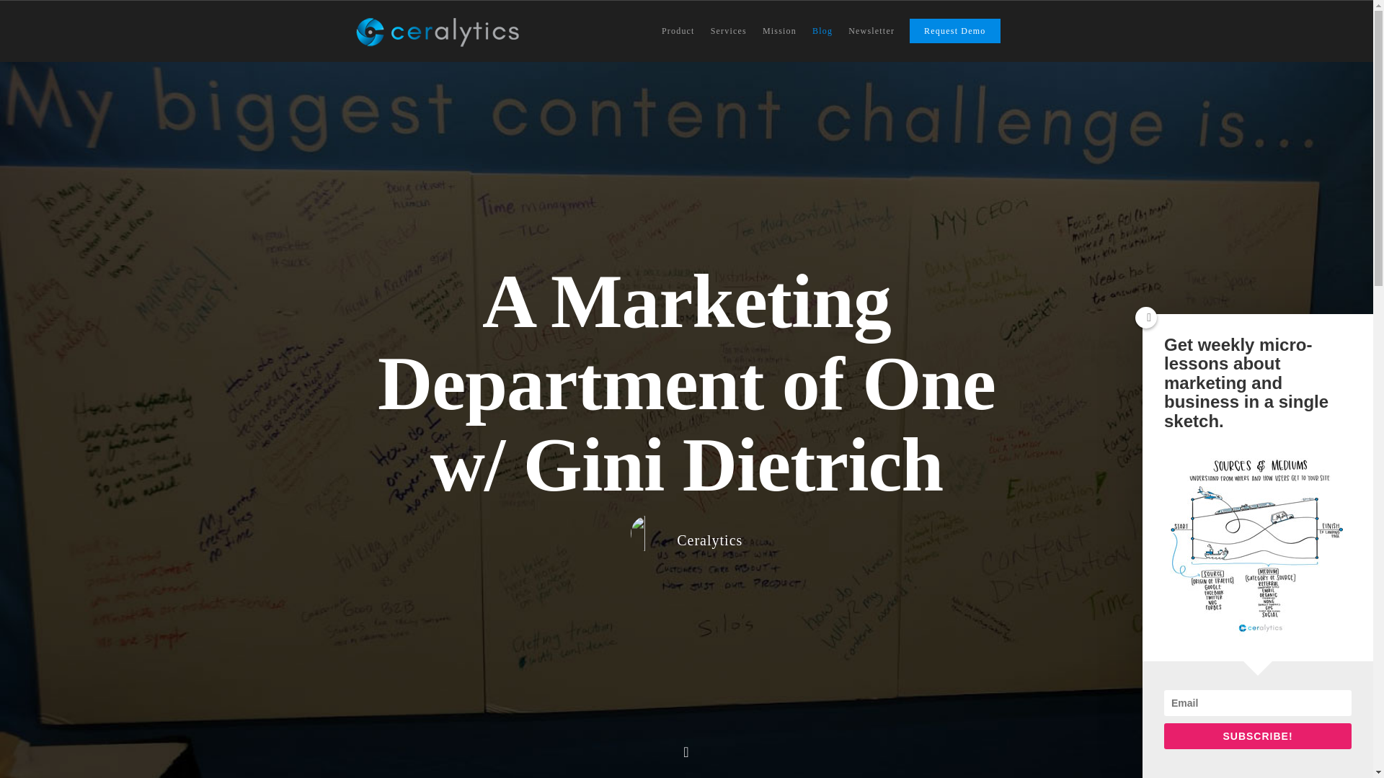 Image resolution: width=1384 pixels, height=778 pixels. I want to click on Services, so click(728, 40).